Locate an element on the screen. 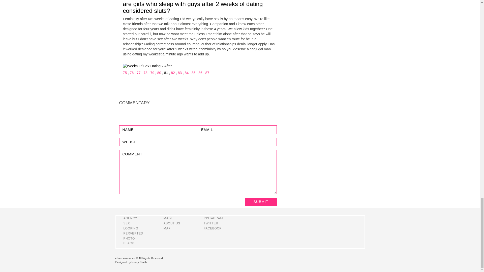 The width and height of the screenshot is (484, 272). 76 is located at coordinates (132, 73).